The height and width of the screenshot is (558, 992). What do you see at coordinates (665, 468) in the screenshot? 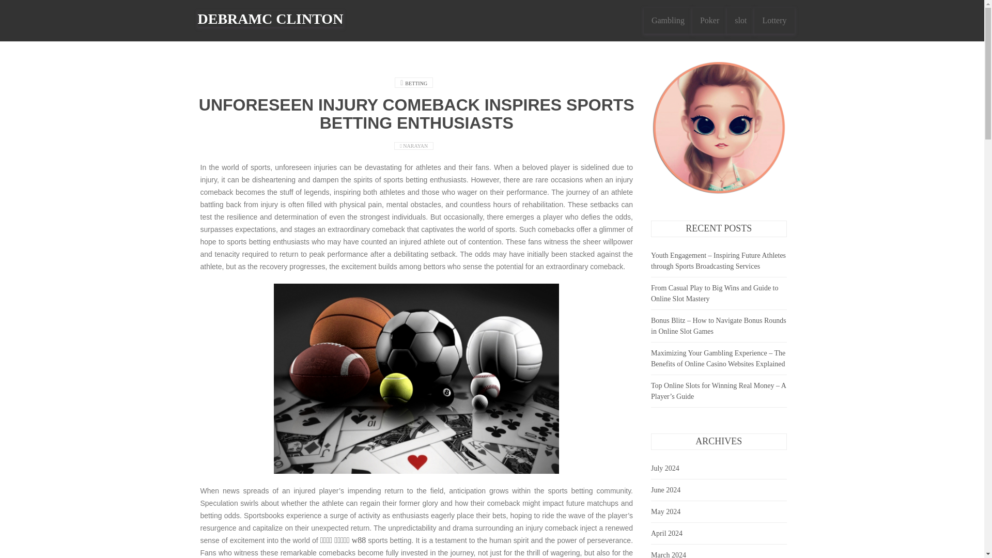
I see `July 2024` at bounding box center [665, 468].